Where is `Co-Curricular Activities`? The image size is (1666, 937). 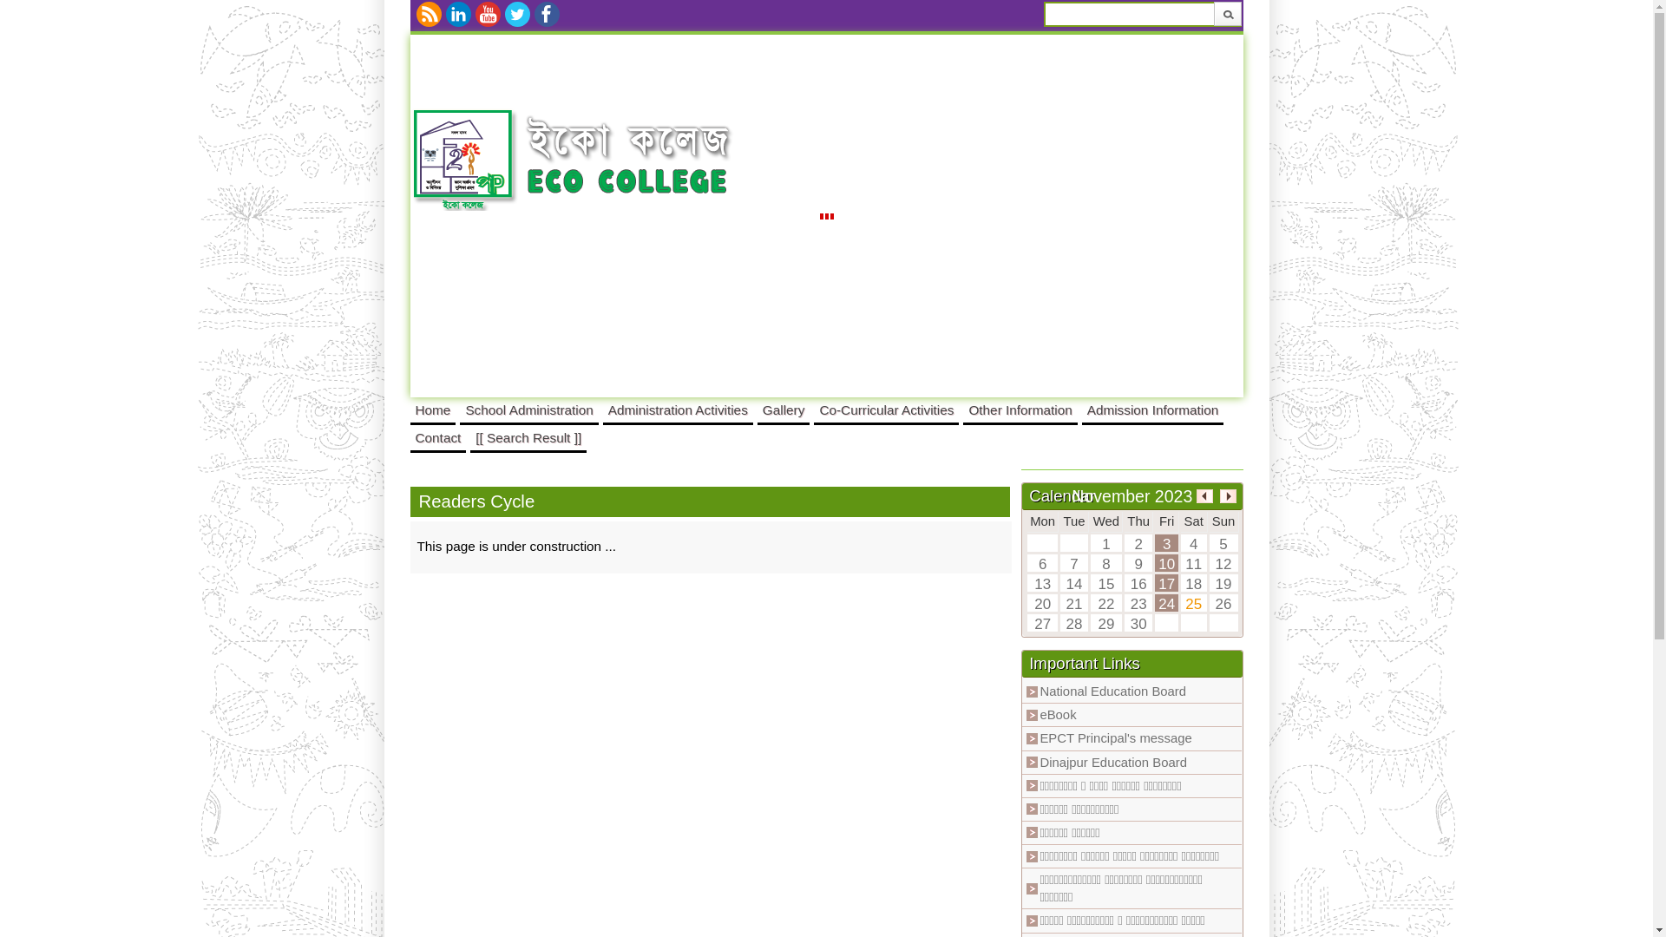 Co-Curricular Activities is located at coordinates (887, 410).